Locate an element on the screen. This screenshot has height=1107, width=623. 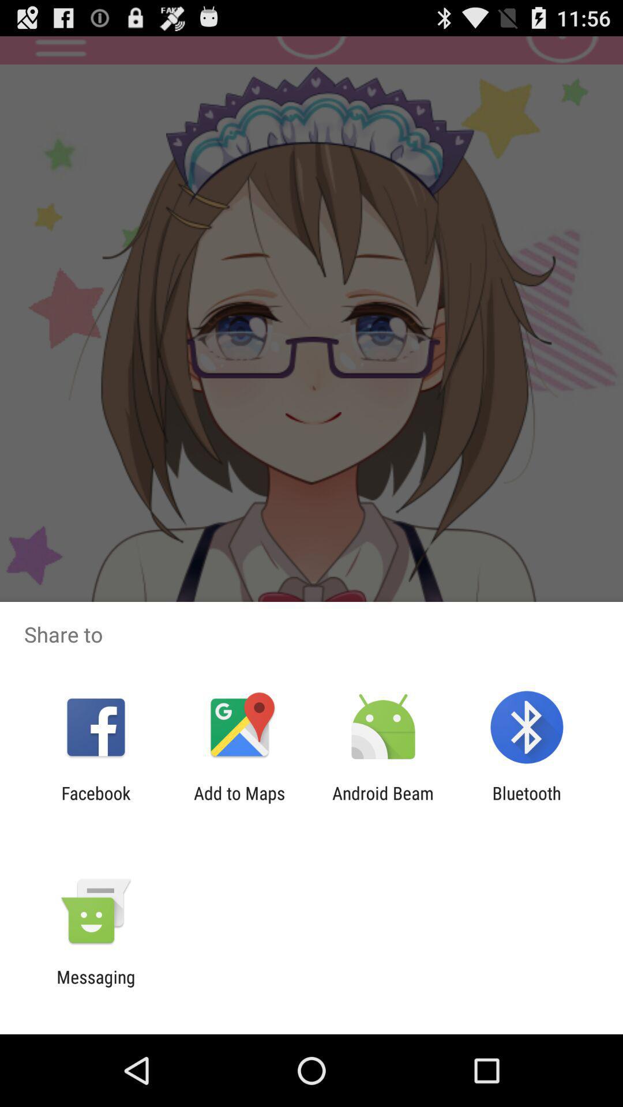
click the facebook app is located at coordinates (96, 803).